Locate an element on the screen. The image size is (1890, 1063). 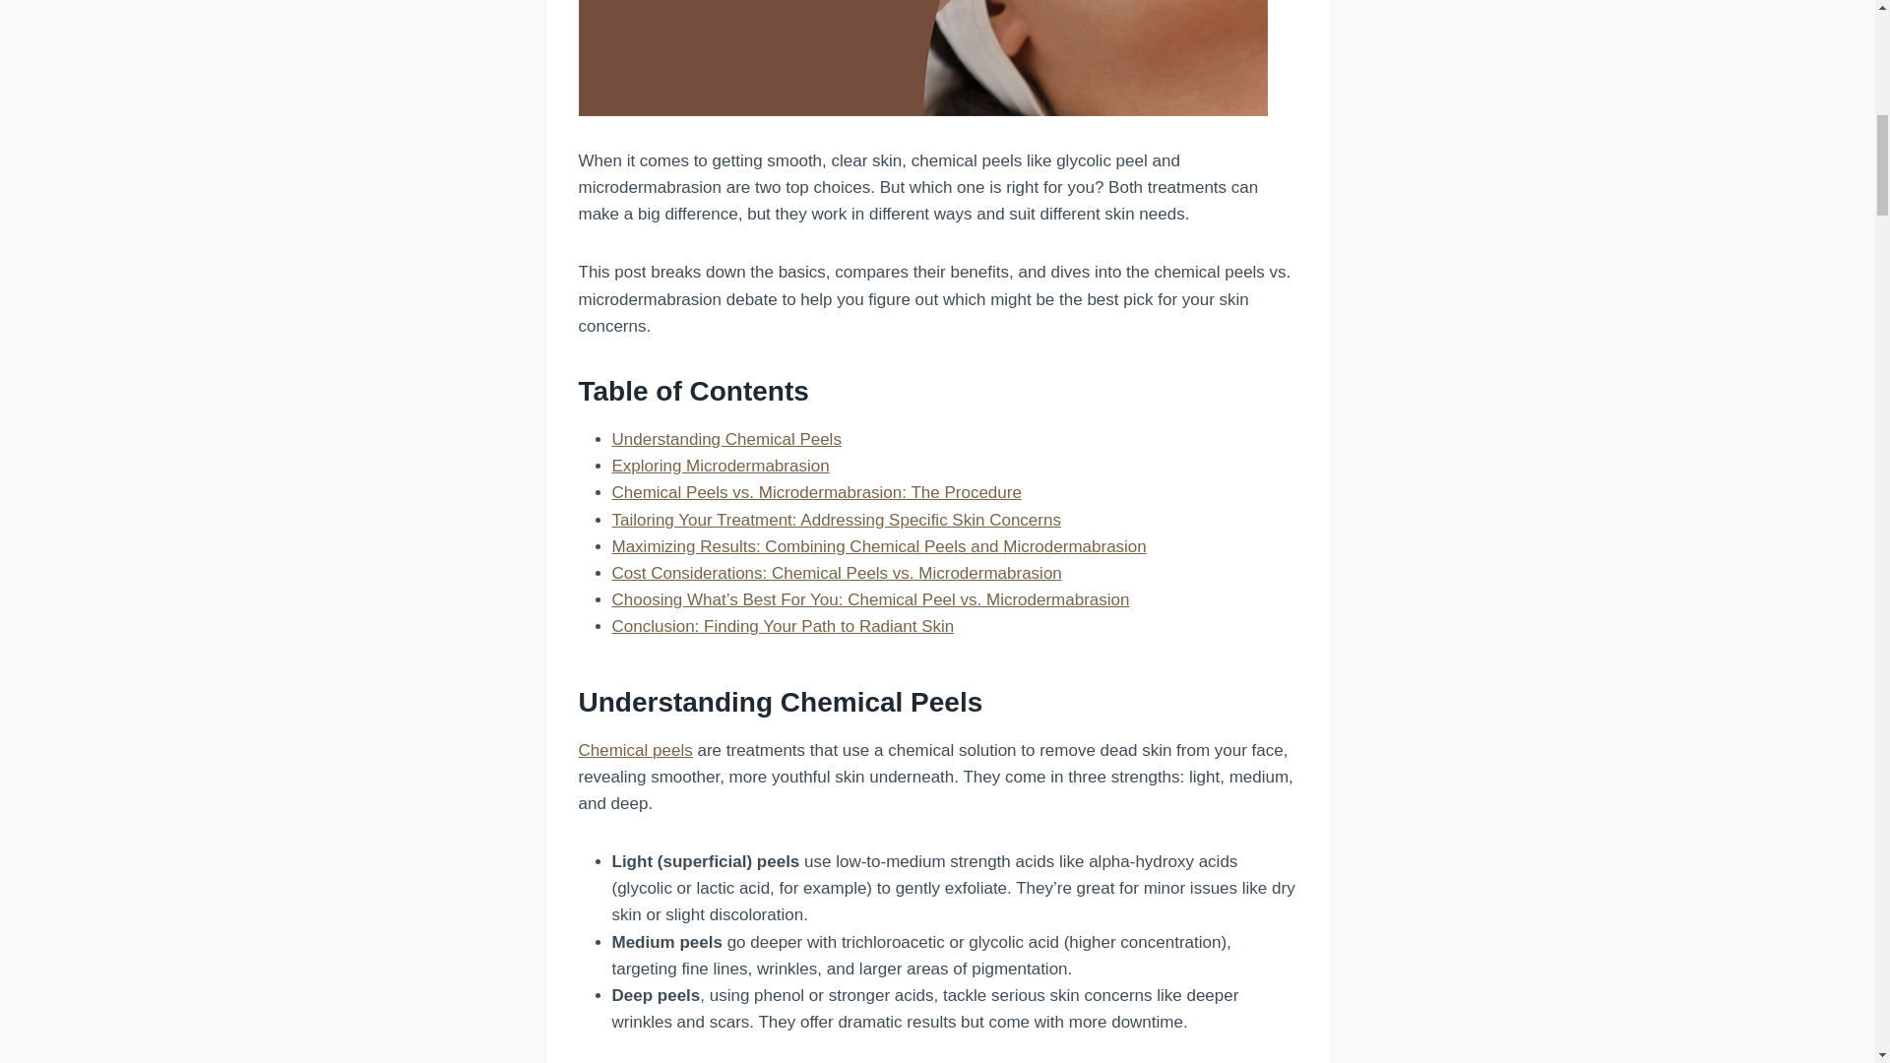
Exploring Microdermabrasion is located at coordinates (721, 466).